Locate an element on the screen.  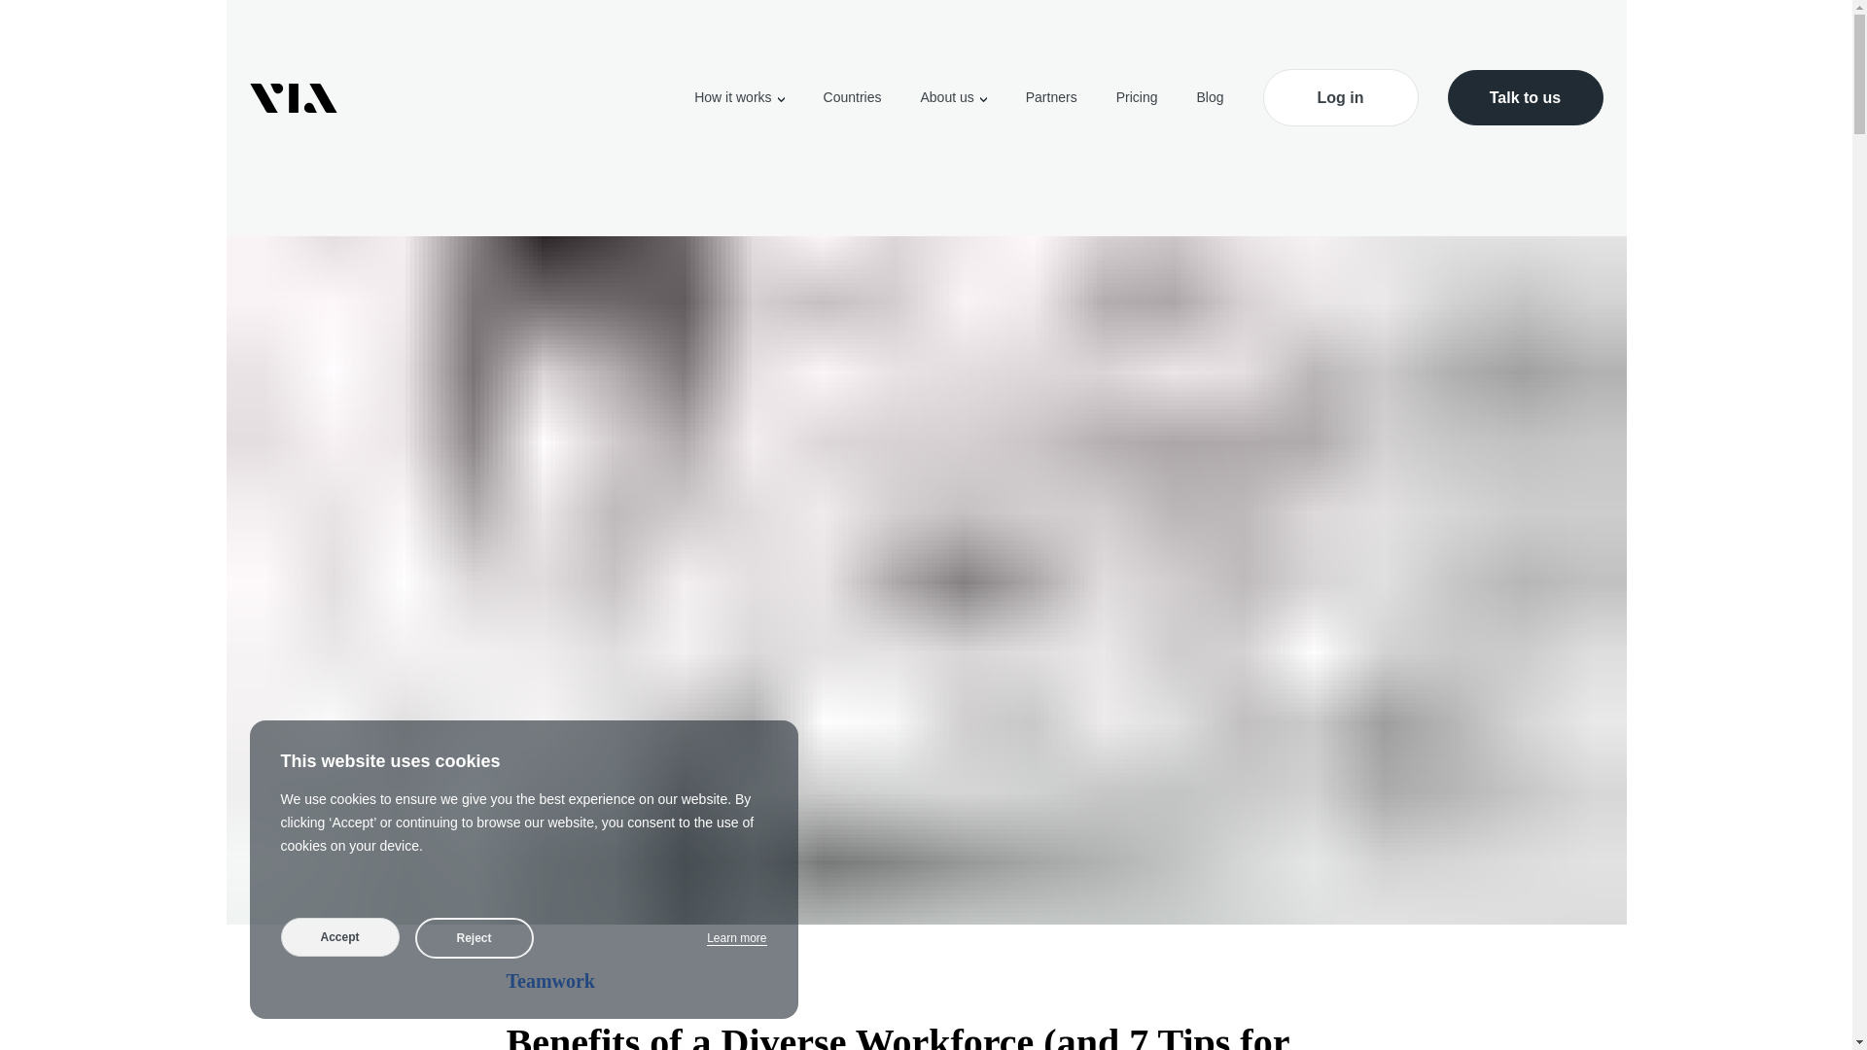
Blog is located at coordinates (1210, 97).